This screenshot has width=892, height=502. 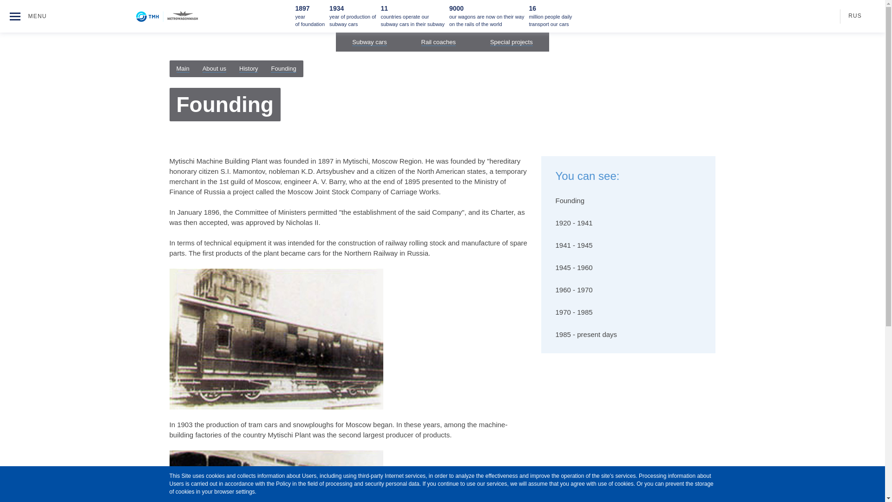 I want to click on About us, so click(x=214, y=69).